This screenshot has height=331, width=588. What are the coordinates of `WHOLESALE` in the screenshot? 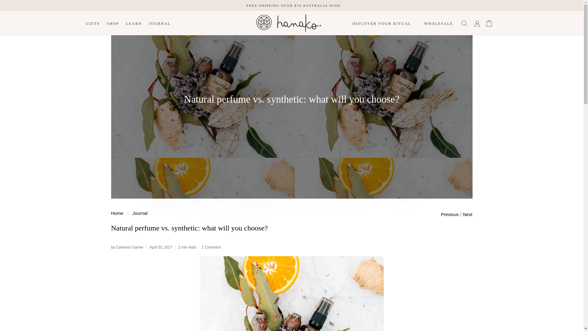 It's located at (439, 23).